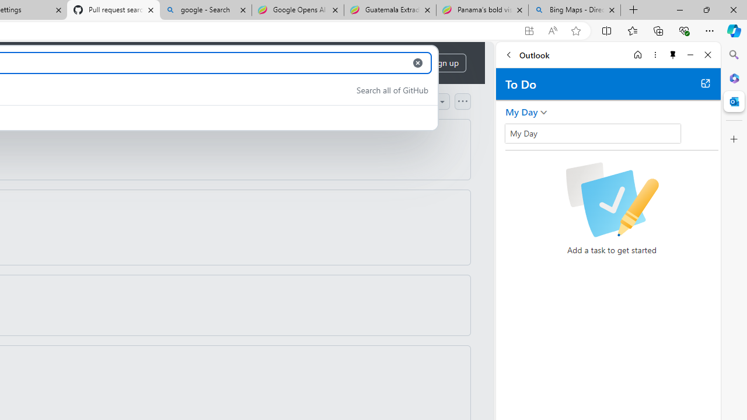 The image size is (747, 420). Describe the element at coordinates (593, 133) in the screenshot. I see `My Day` at that location.